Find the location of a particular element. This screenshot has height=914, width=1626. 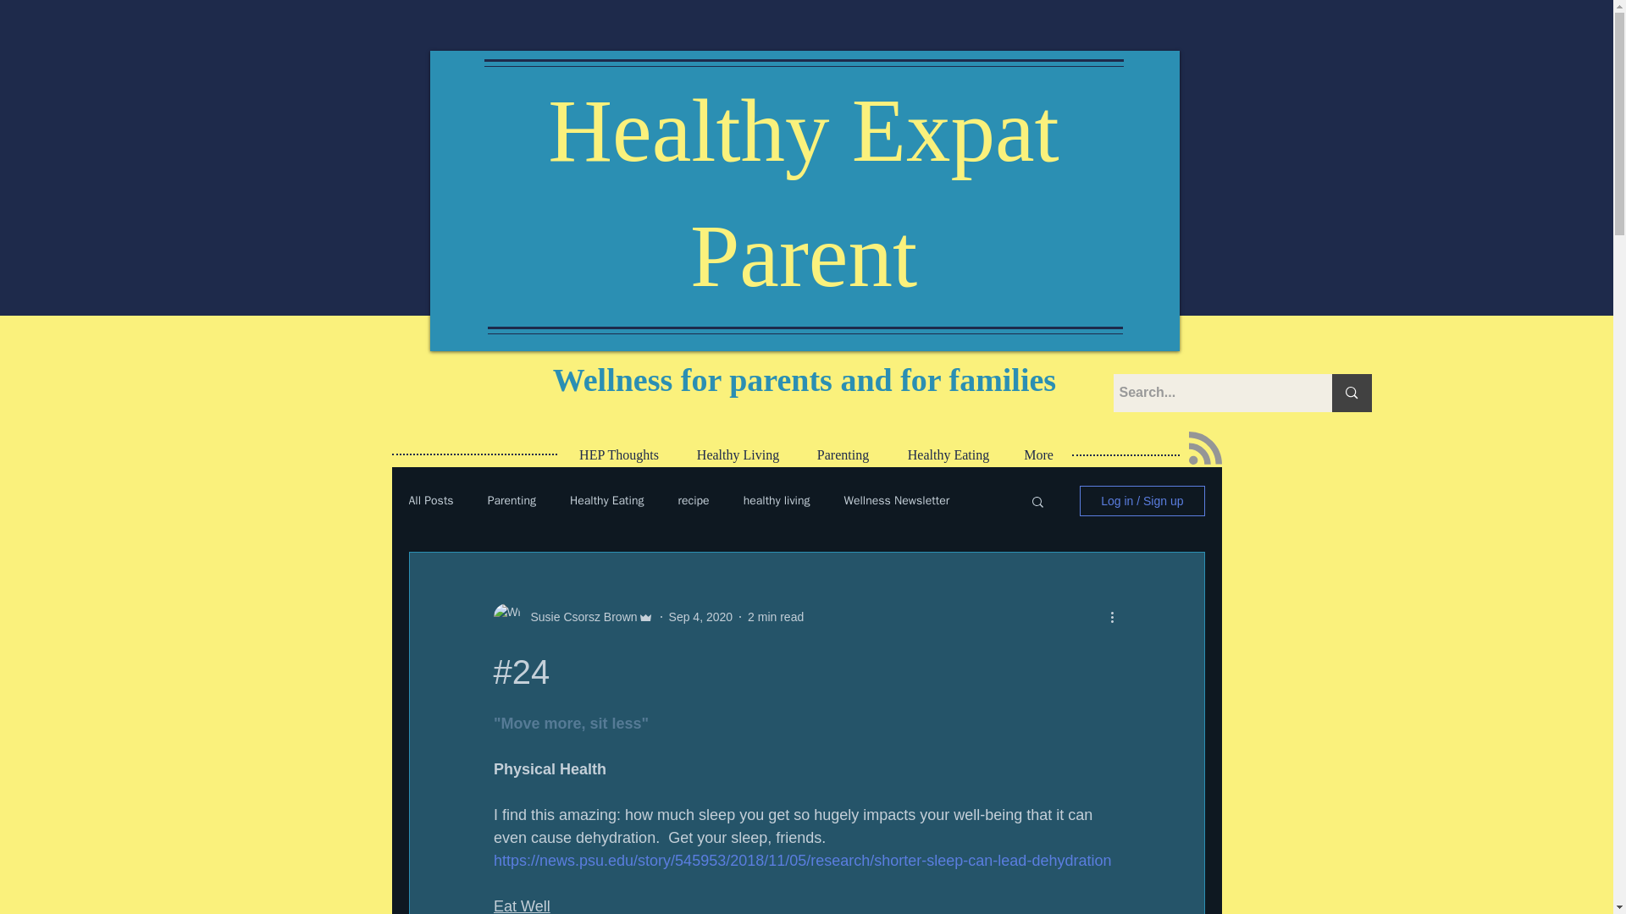

Parenting is located at coordinates (512, 501).